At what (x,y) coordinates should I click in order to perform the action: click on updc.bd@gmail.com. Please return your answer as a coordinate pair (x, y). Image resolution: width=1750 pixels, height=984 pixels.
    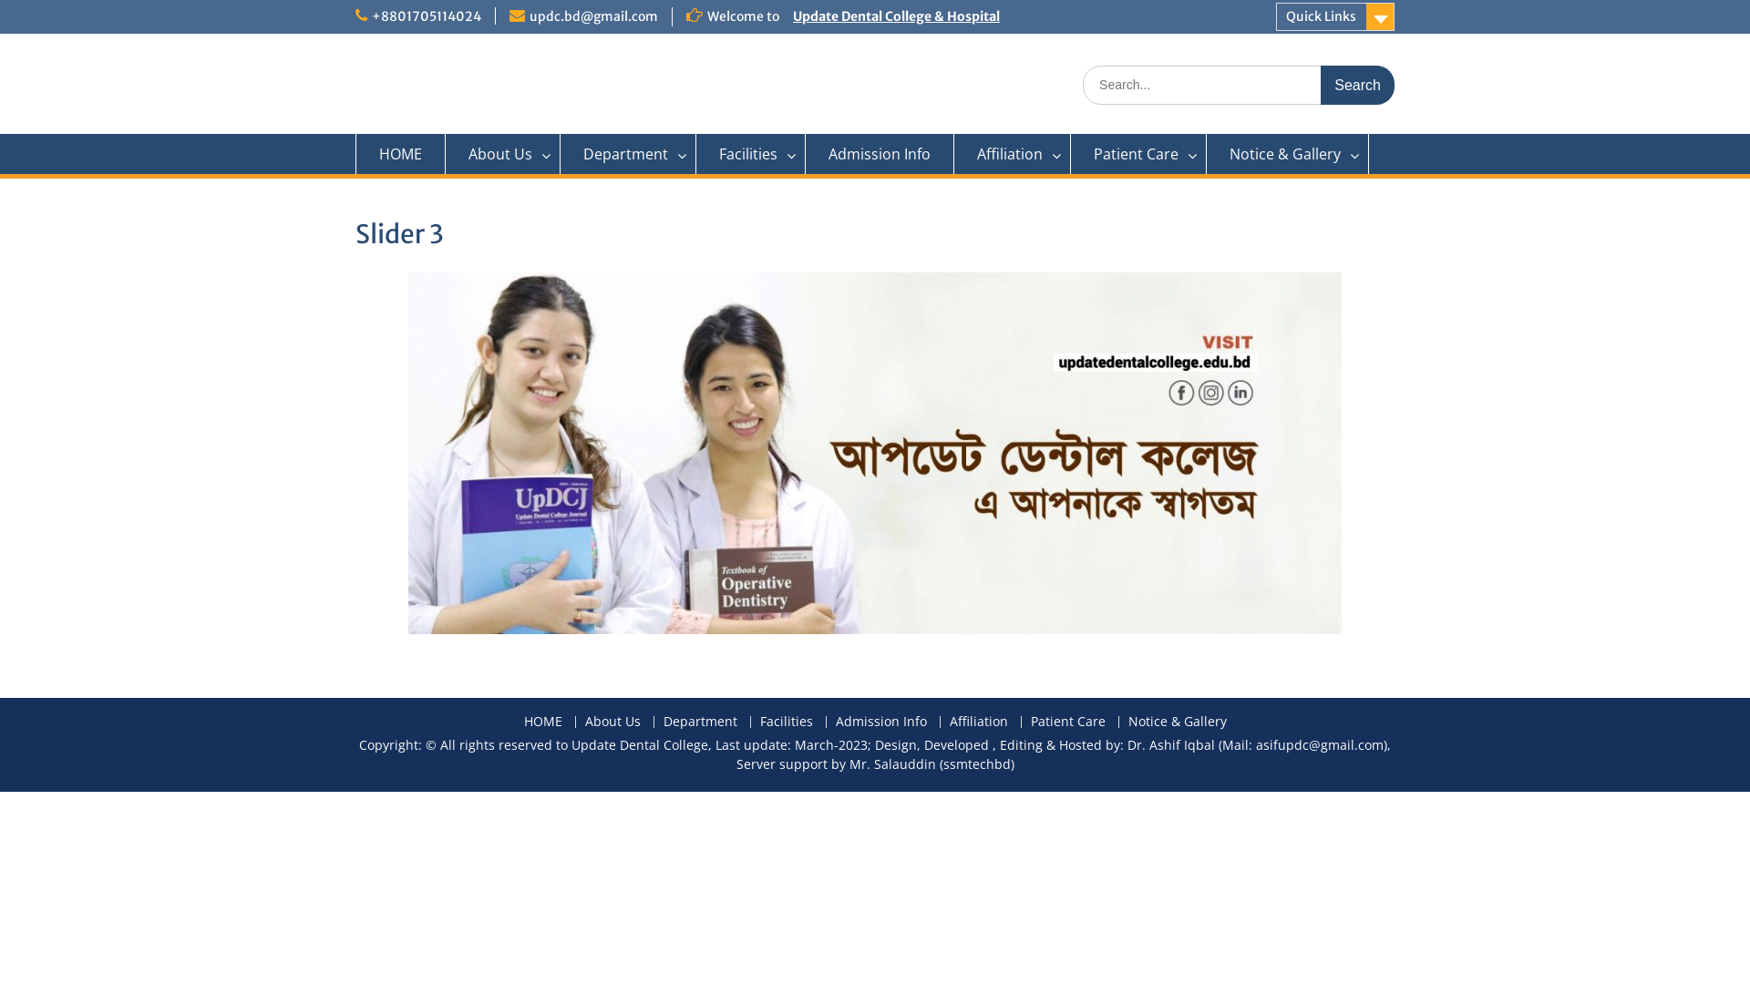
    Looking at the image, I should click on (594, 16).